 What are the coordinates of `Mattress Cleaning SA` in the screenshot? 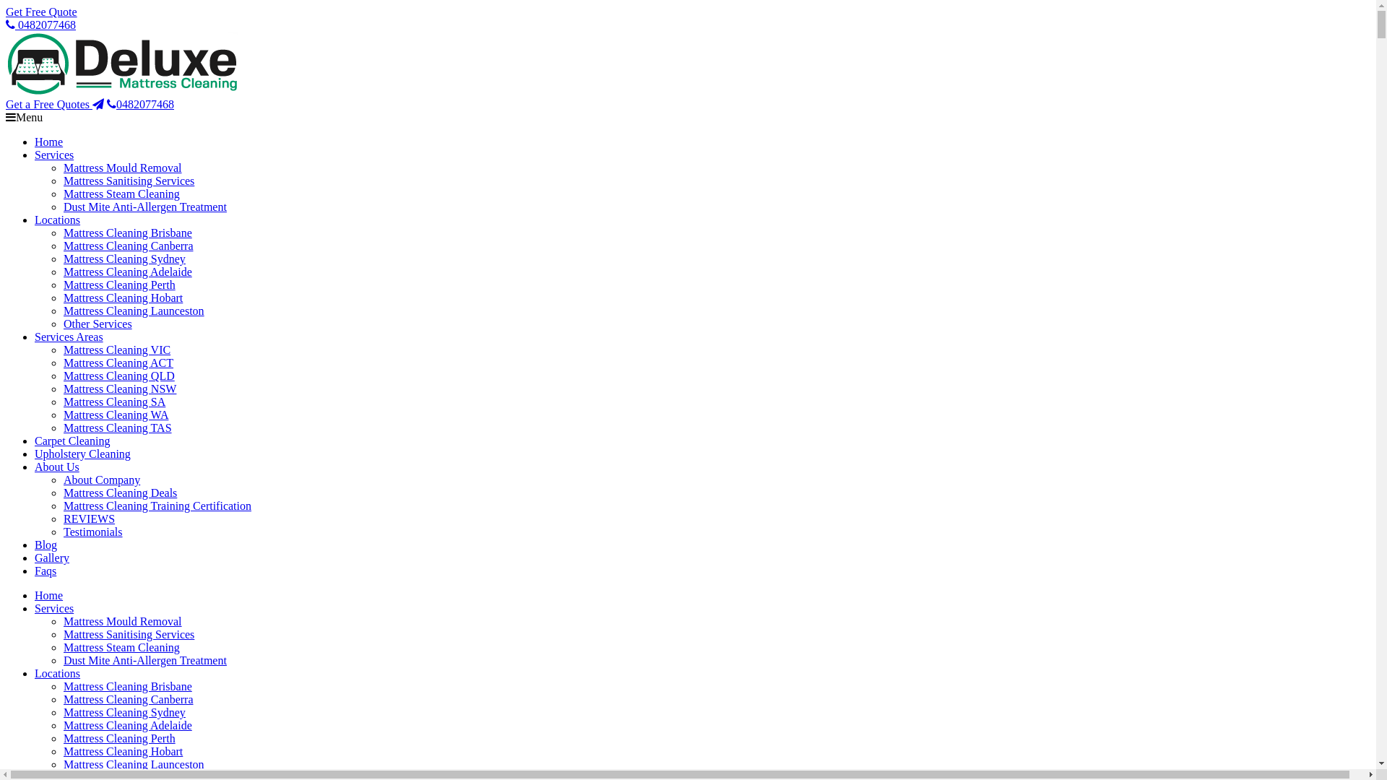 It's located at (114, 402).